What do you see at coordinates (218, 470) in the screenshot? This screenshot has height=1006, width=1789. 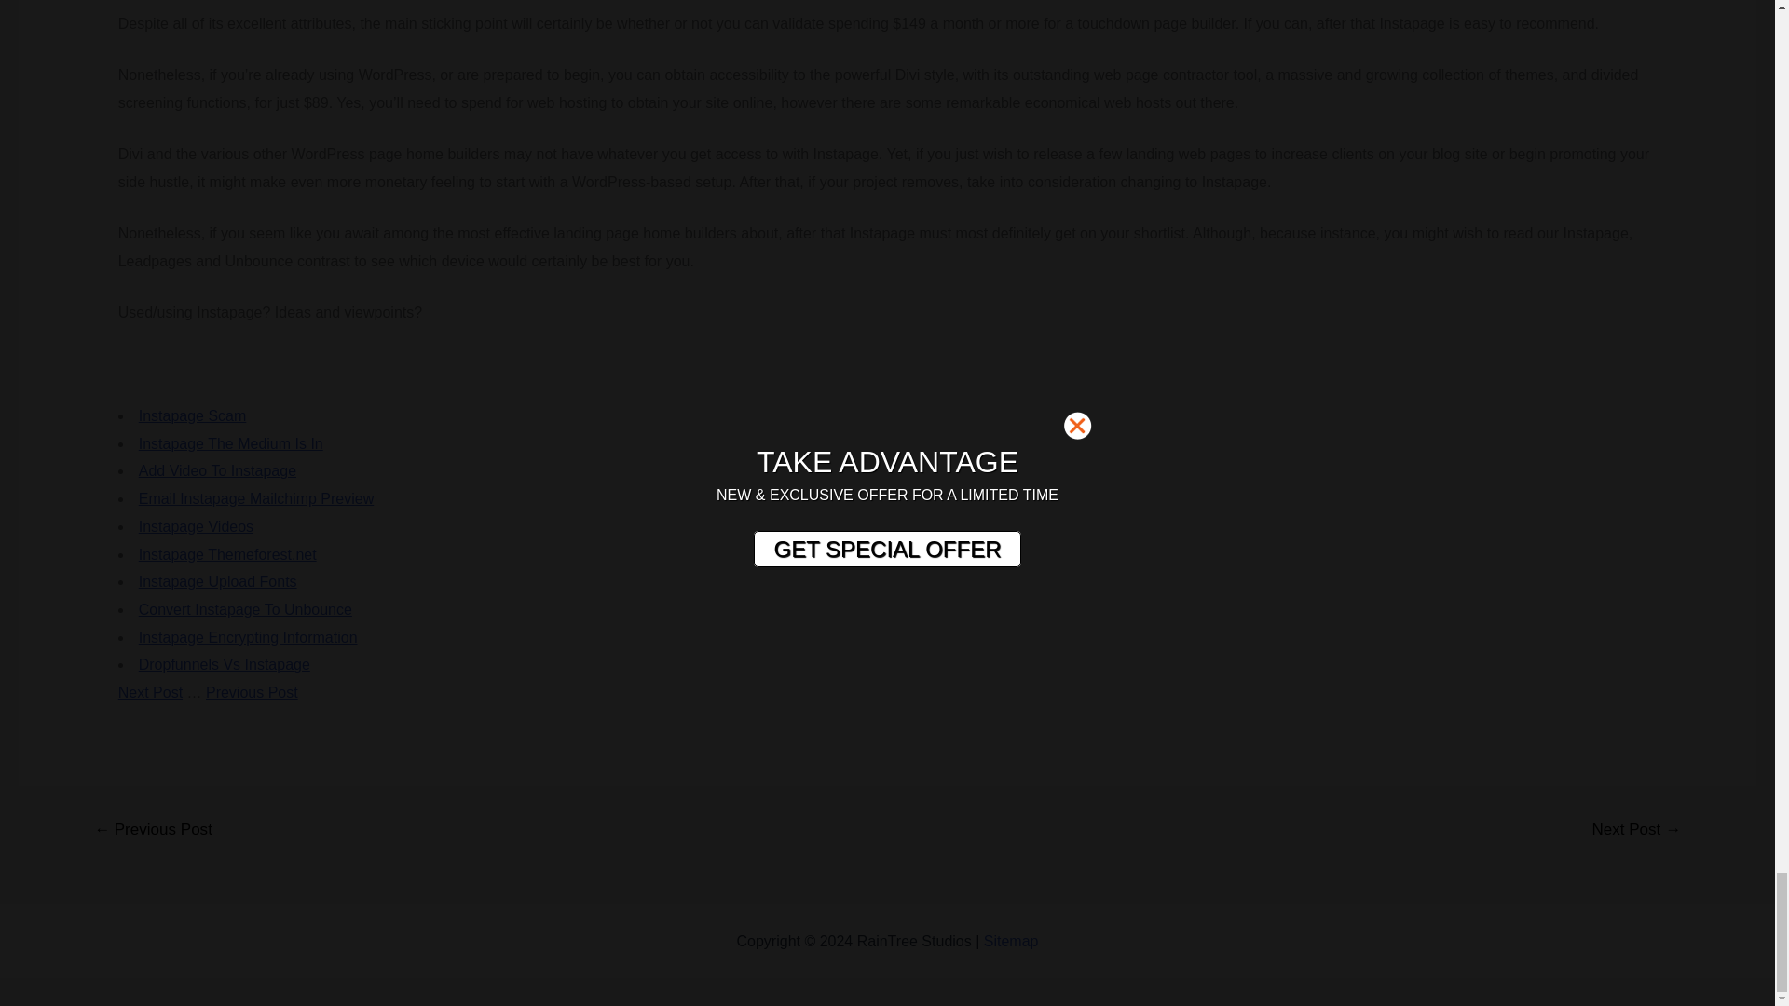 I see `Add Video To Instapage` at bounding box center [218, 470].